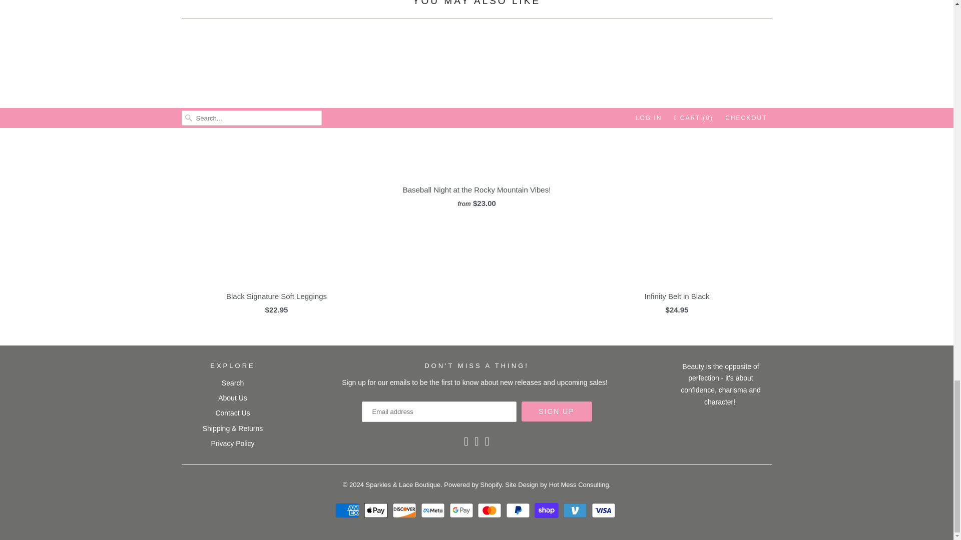 This screenshot has width=961, height=540. Describe the element at coordinates (548, 510) in the screenshot. I see `Shop Pay` at that location.